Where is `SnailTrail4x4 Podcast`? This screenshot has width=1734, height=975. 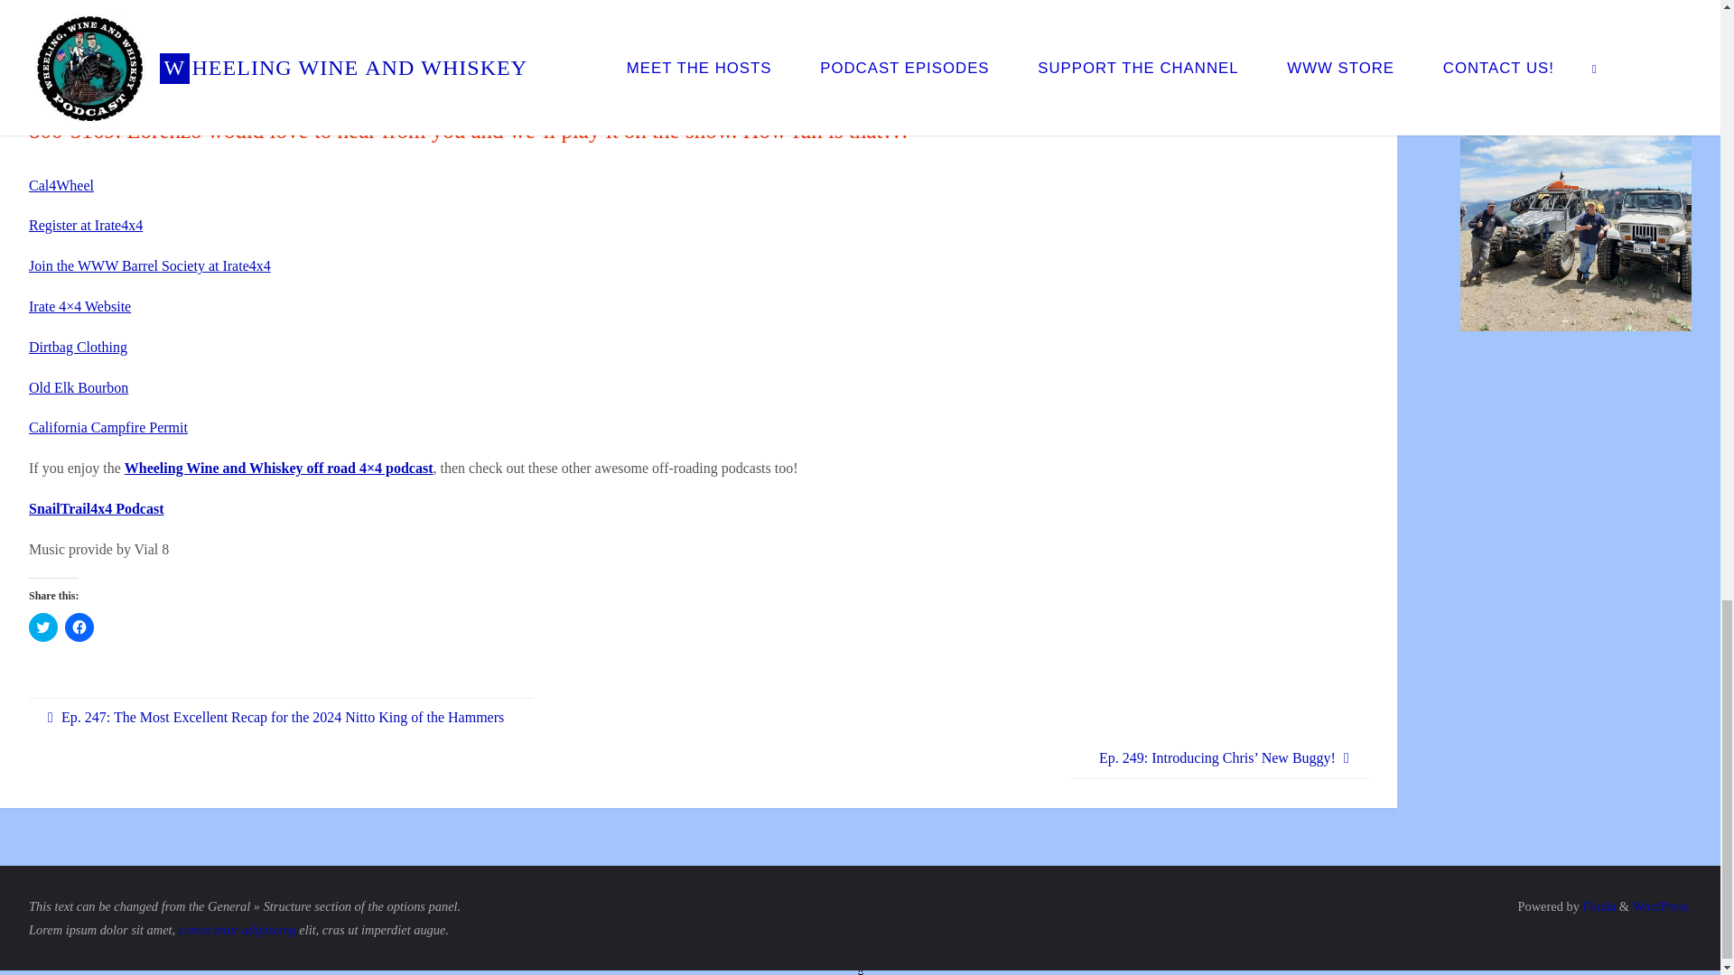
SnailTrail4x4 Podcast is located at coordinates (97, 509).